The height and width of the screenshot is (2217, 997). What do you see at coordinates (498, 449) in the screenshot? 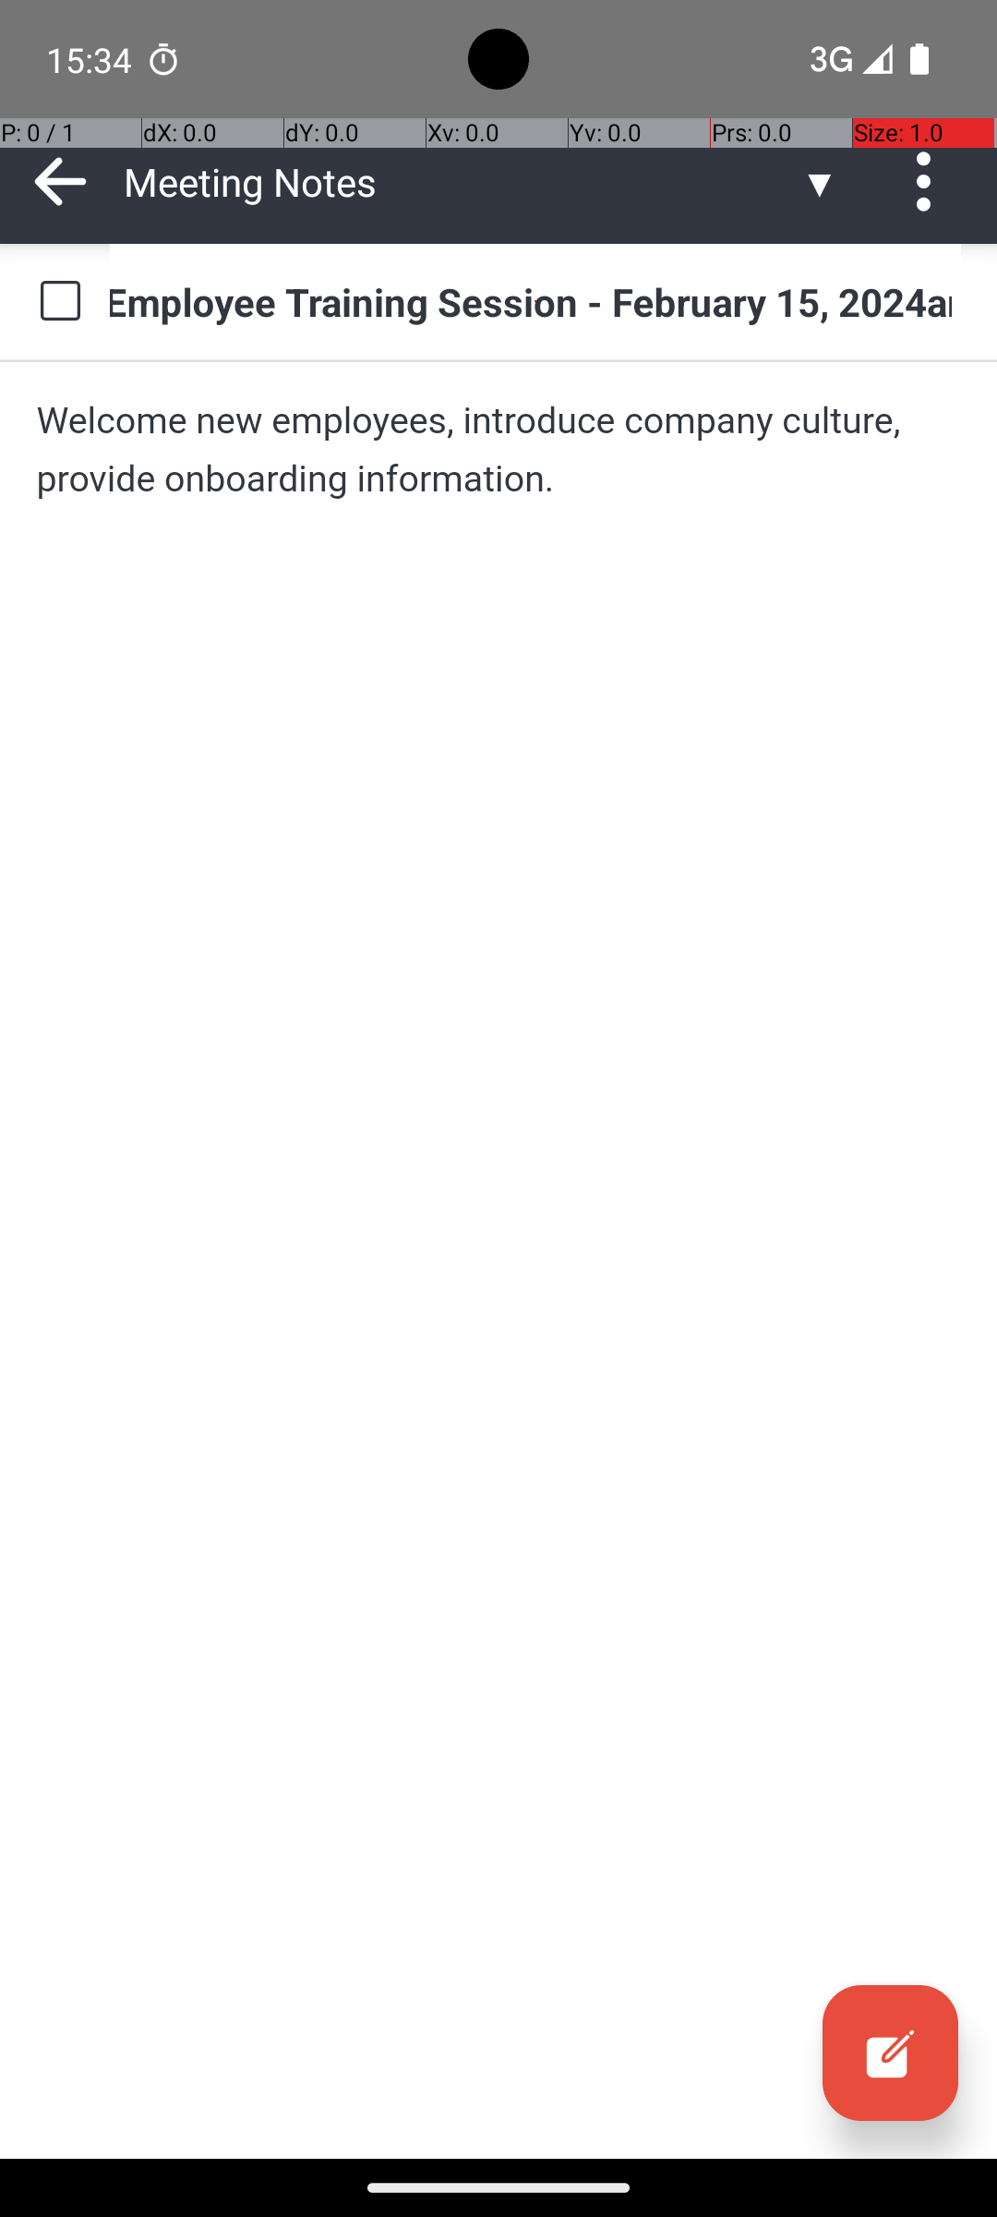
I see `Welcome new employees, introduce company culture, provide onboarding information.` at bounding box center [498, 449].